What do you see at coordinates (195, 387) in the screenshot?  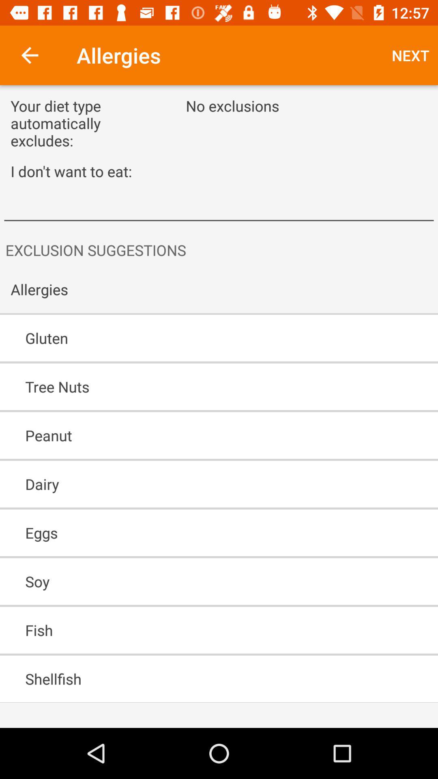 I see `turn off tree nuts item` at bounding box center [195, 387].